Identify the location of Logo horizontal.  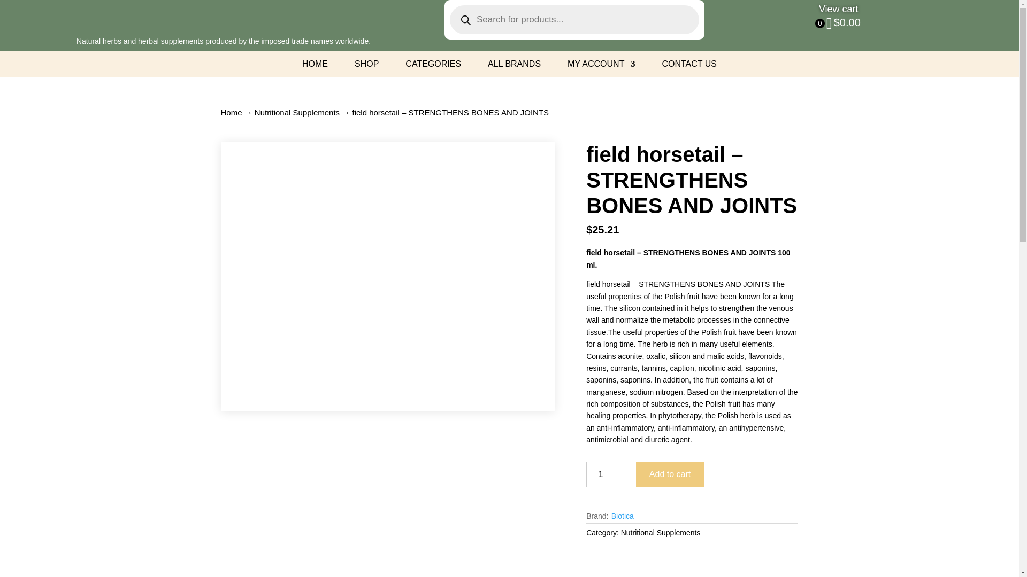
(236, 17).